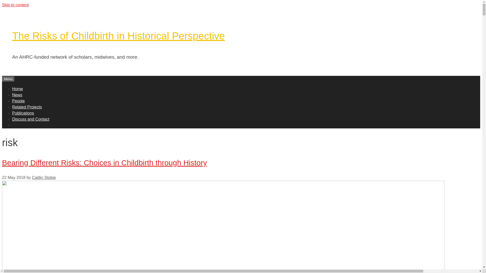 The width and height of the screenshot is (486, 273). I want to click on Related Projects, so click(27, 107).